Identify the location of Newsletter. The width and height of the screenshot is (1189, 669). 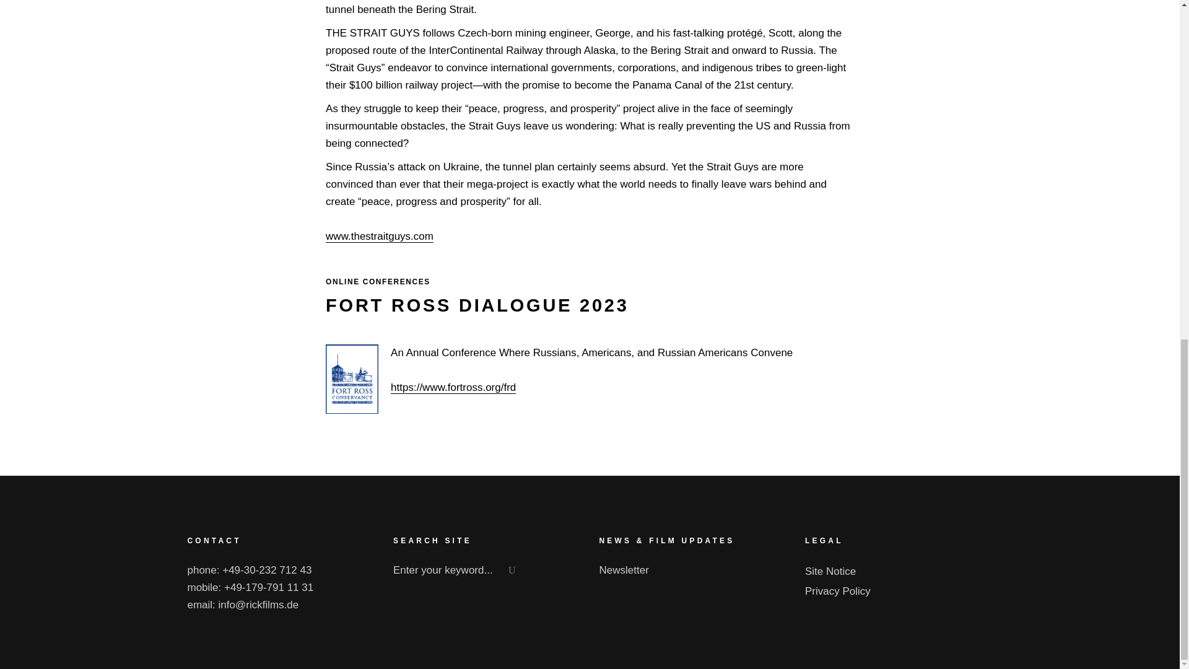
(624, 570).